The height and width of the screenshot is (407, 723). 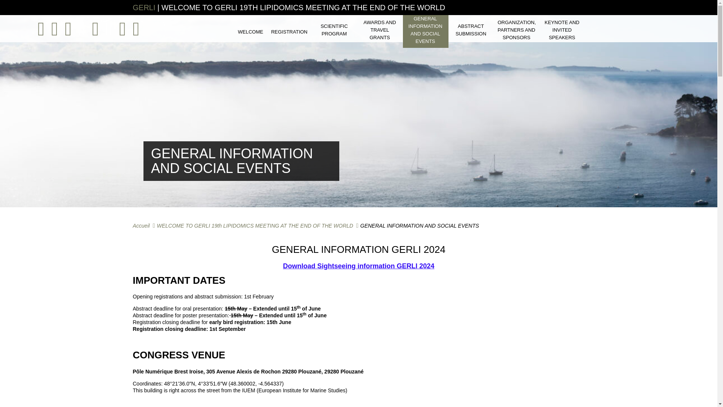 I want to click on KEYNOTE AND INVITED SPEAKERS, so click(x=562, y=30).